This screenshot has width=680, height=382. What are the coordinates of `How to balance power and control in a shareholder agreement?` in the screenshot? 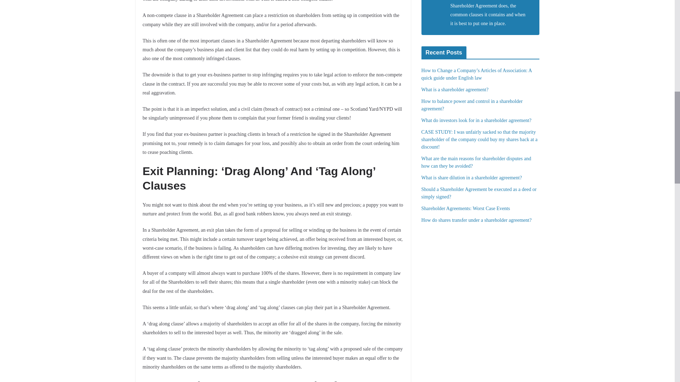 It's located at (472, 105).